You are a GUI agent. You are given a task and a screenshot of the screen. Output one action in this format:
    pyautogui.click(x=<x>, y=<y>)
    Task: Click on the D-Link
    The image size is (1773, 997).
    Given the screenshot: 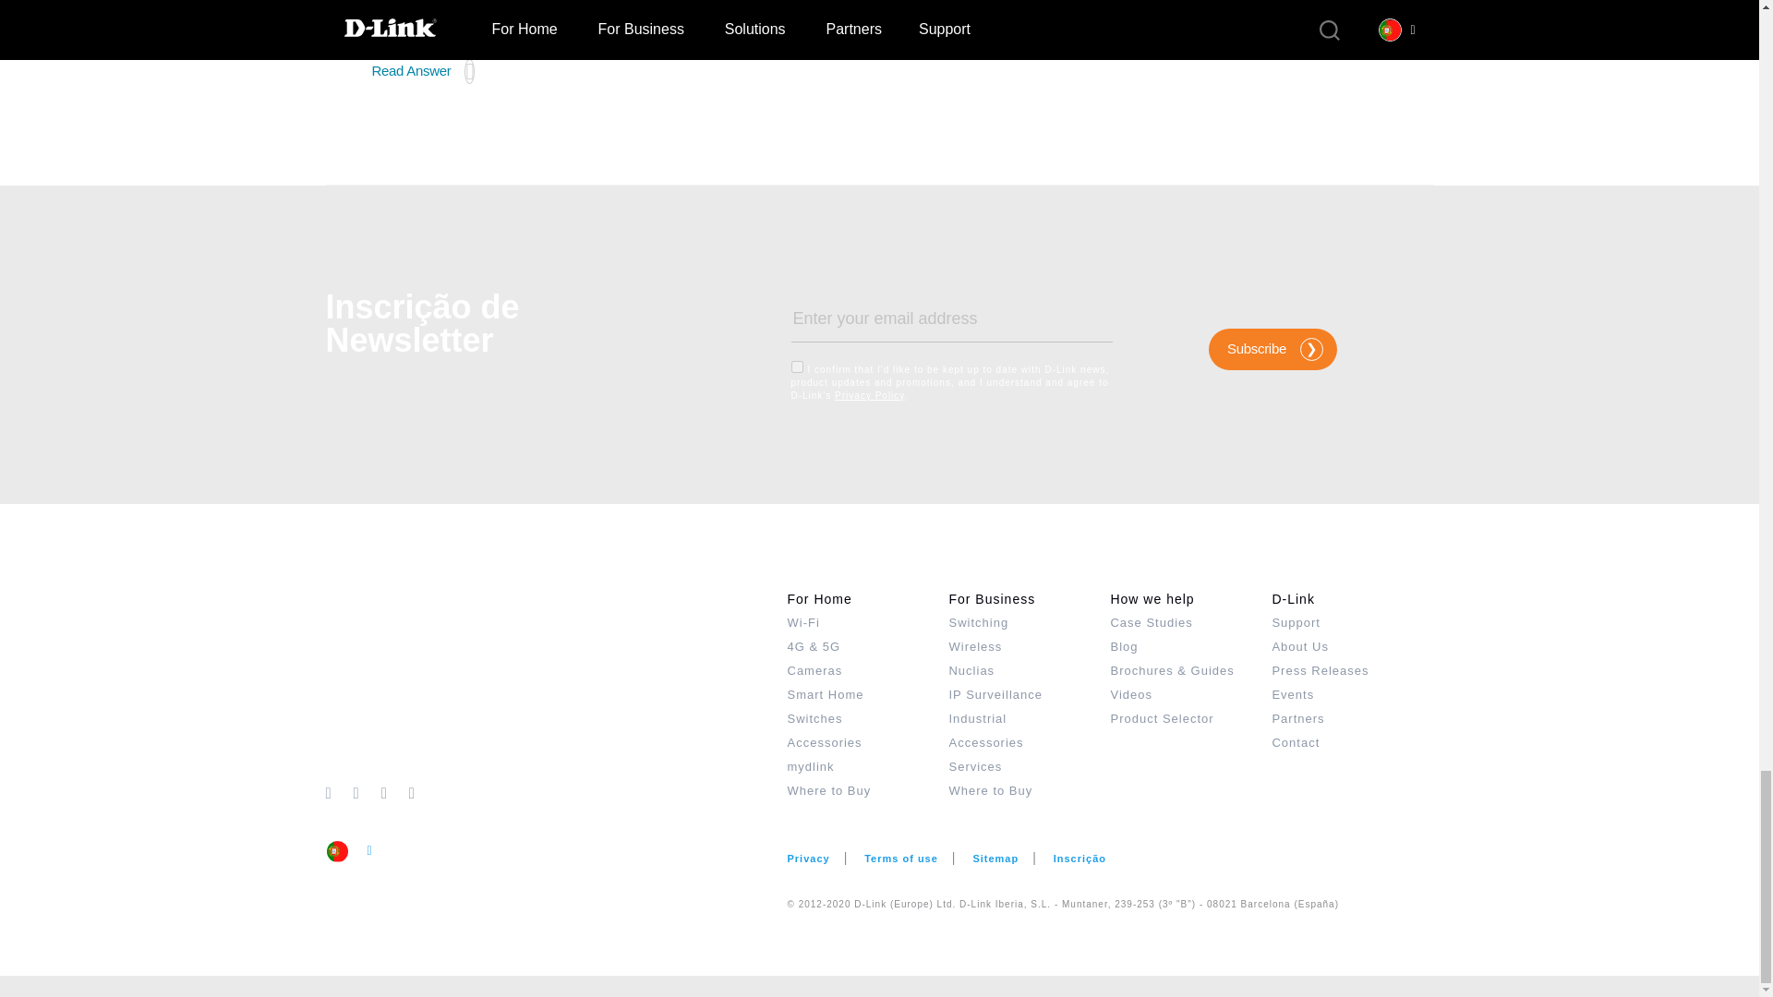 What is the action you would take?
    pyautogui.click(x=556, y=683)
    